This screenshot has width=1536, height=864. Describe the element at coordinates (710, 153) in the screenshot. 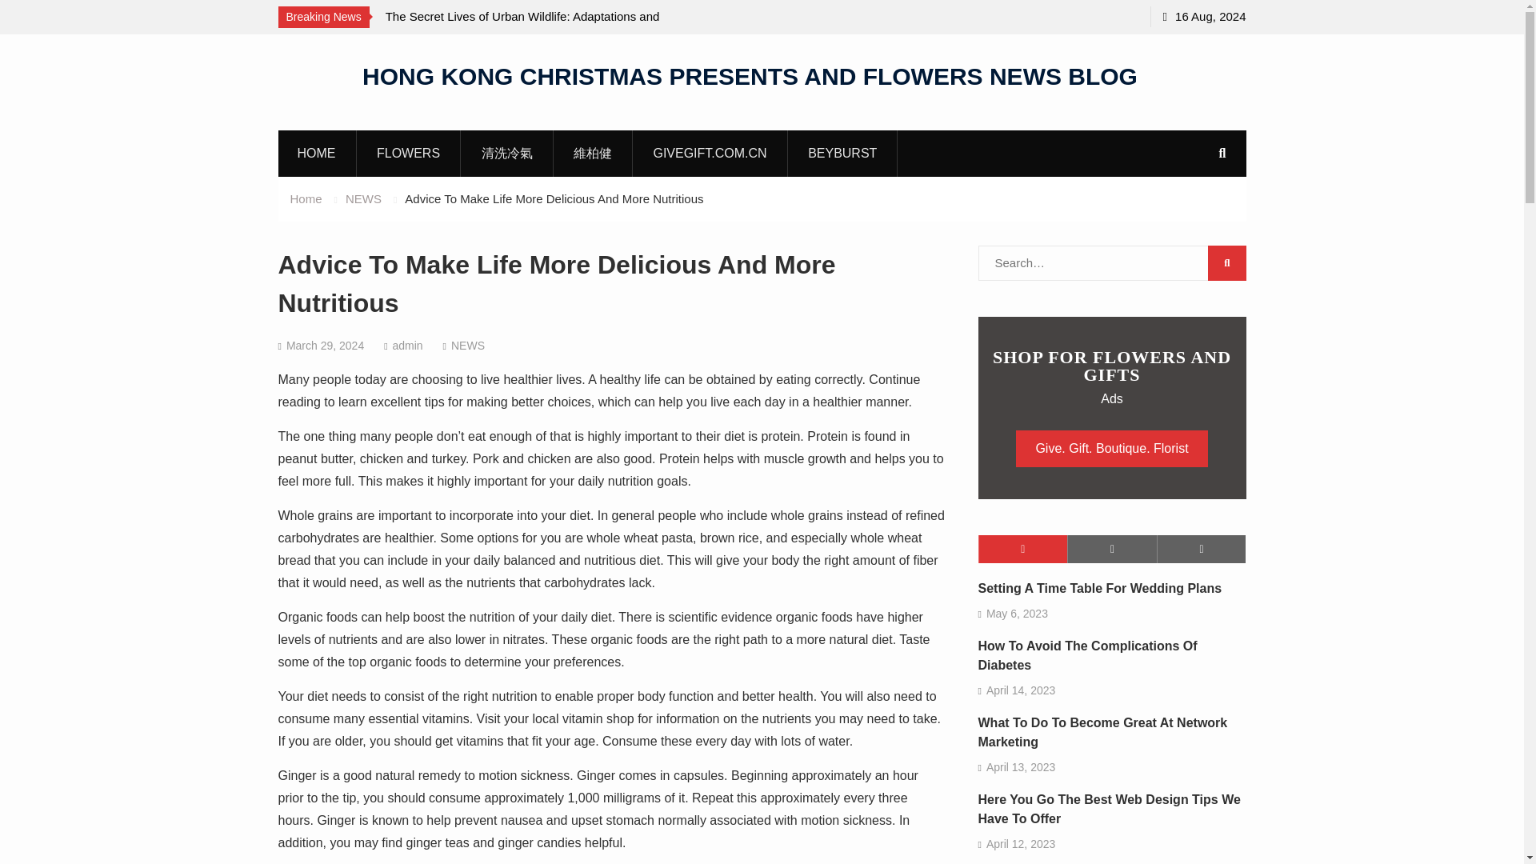

I see `GIVEGIFT.COM.CN` at that location.